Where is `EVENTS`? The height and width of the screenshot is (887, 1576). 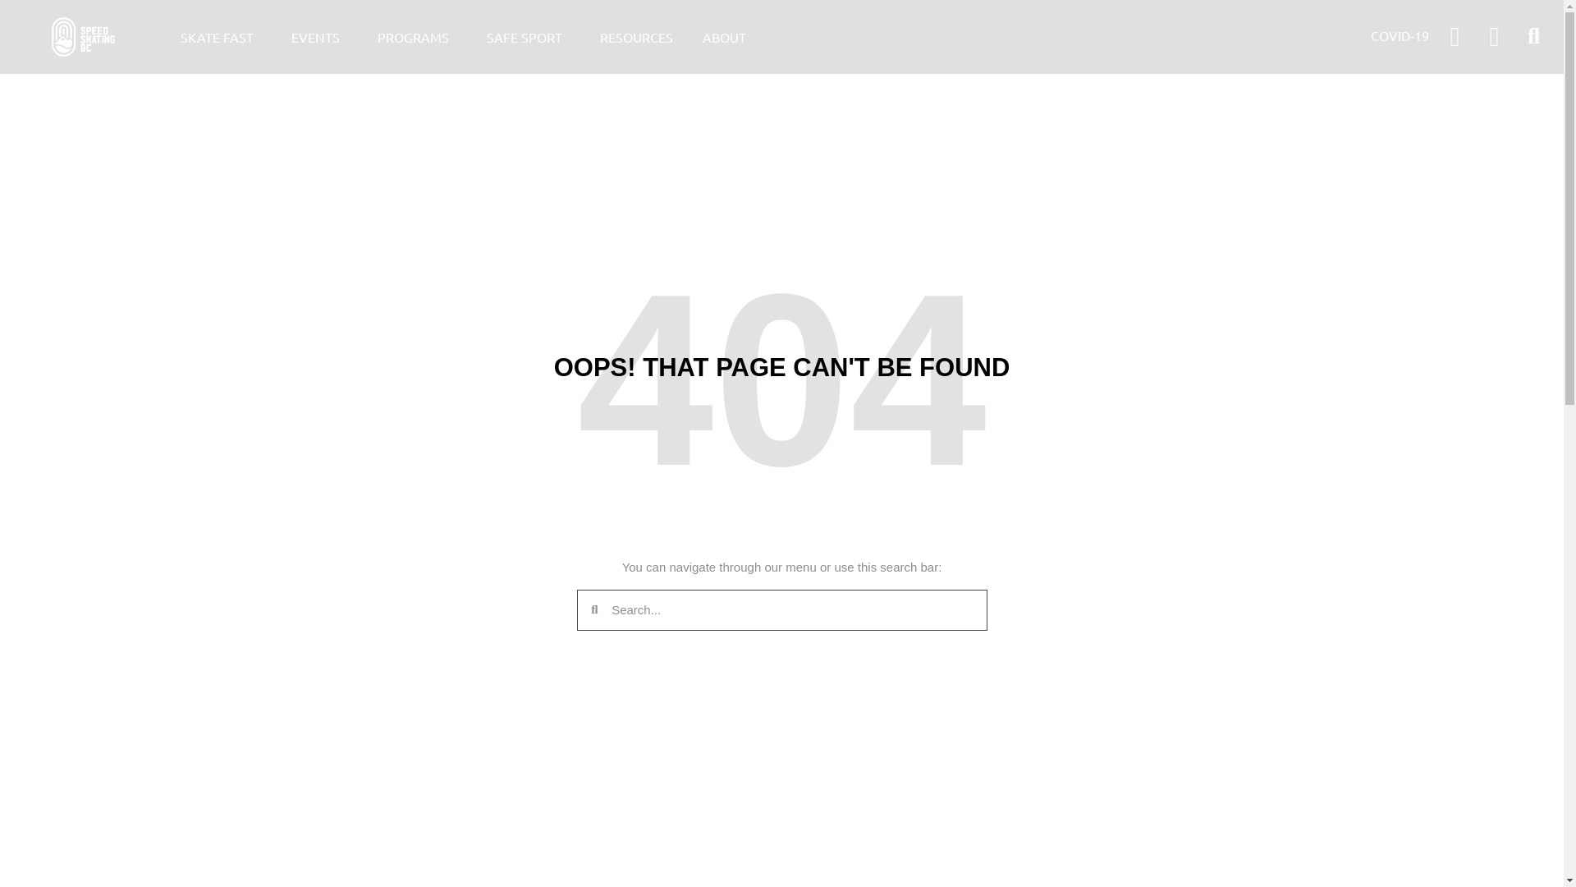
EVENTS is located at coordinates (320, 37).